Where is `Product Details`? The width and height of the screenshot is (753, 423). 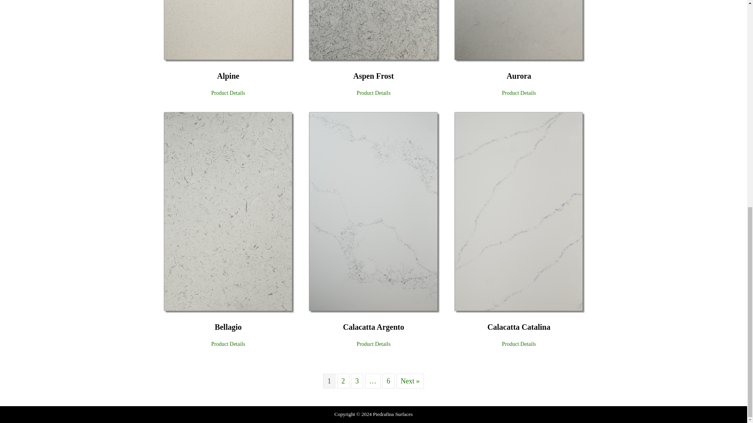 Product Details is located at coordinates (373, 344).